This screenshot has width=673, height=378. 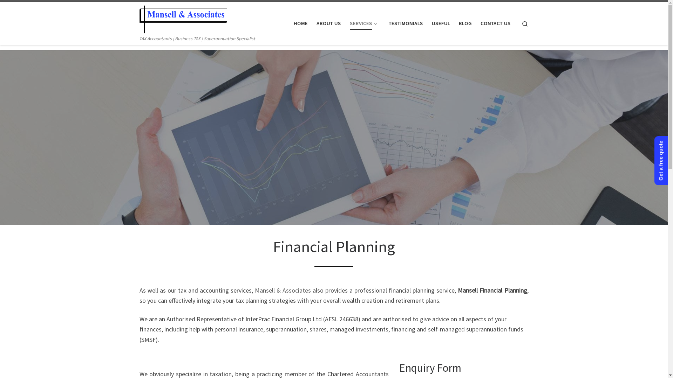 I want to click on TESTIMONIALS, so click(x=406, y=24).